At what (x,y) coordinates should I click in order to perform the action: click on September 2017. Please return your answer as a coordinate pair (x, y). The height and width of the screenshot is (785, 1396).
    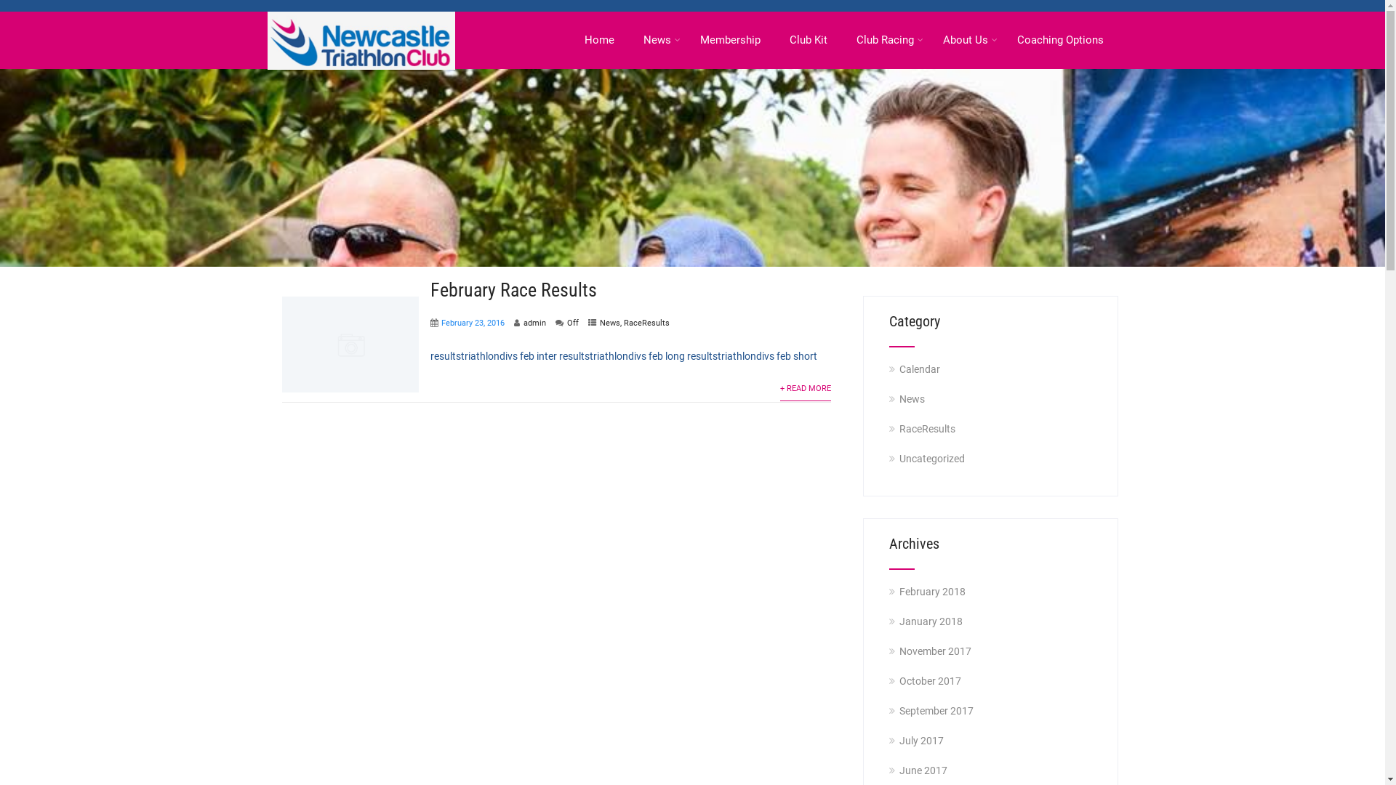
    Looking at the image, I should click on (936, 711).